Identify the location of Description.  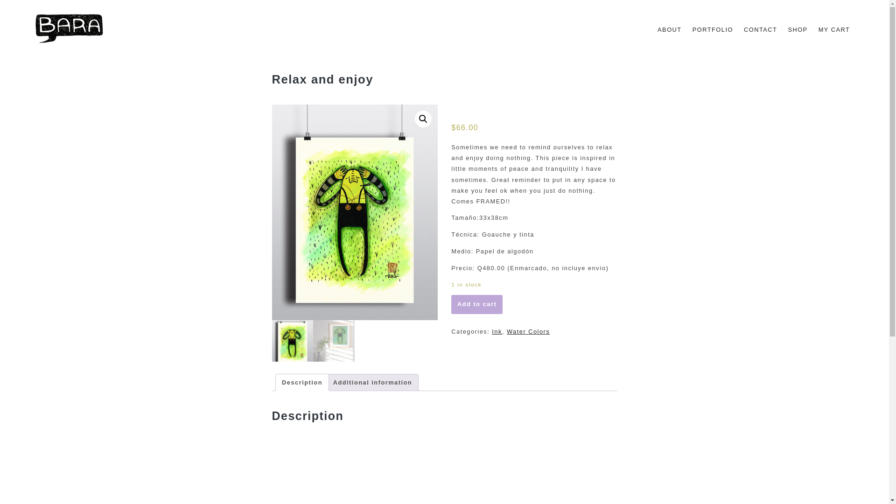
(302, 383).